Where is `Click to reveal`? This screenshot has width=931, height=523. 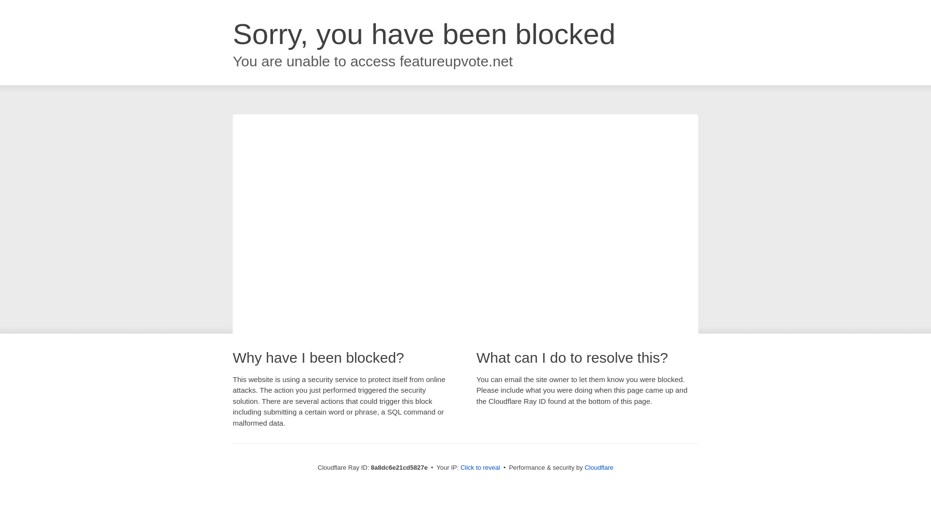 Click to reveal is located at coordinates (481, 468).